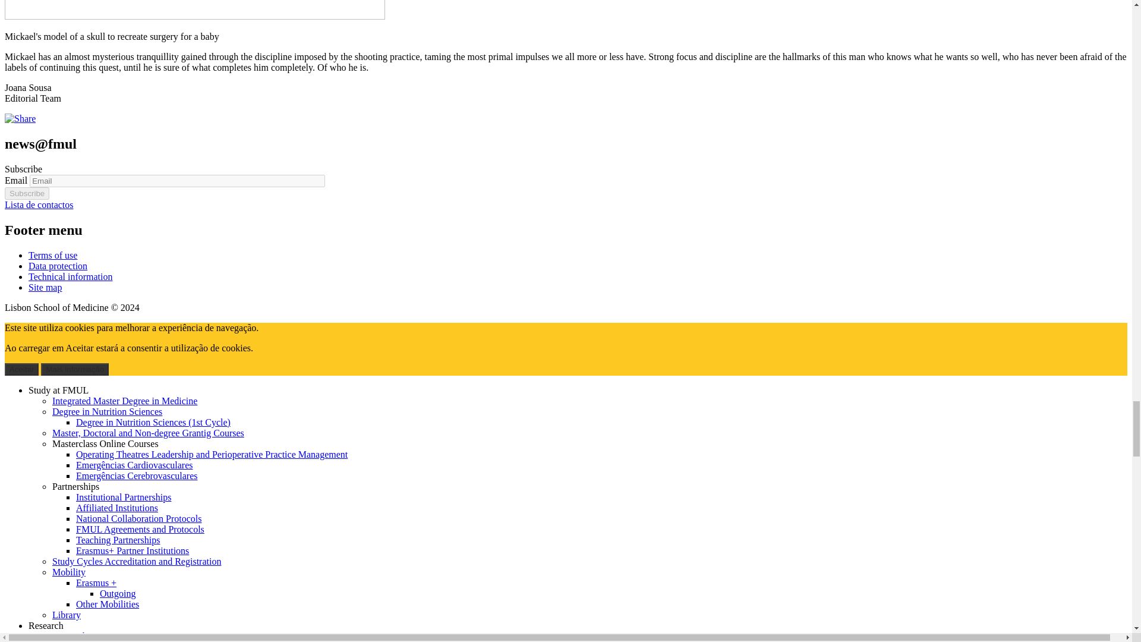 This screenshot has width=1141, height=642. What do you see at coordinates (58, 265) in the screenshot?
I see `Data protection` at bounding box center [58, 265].